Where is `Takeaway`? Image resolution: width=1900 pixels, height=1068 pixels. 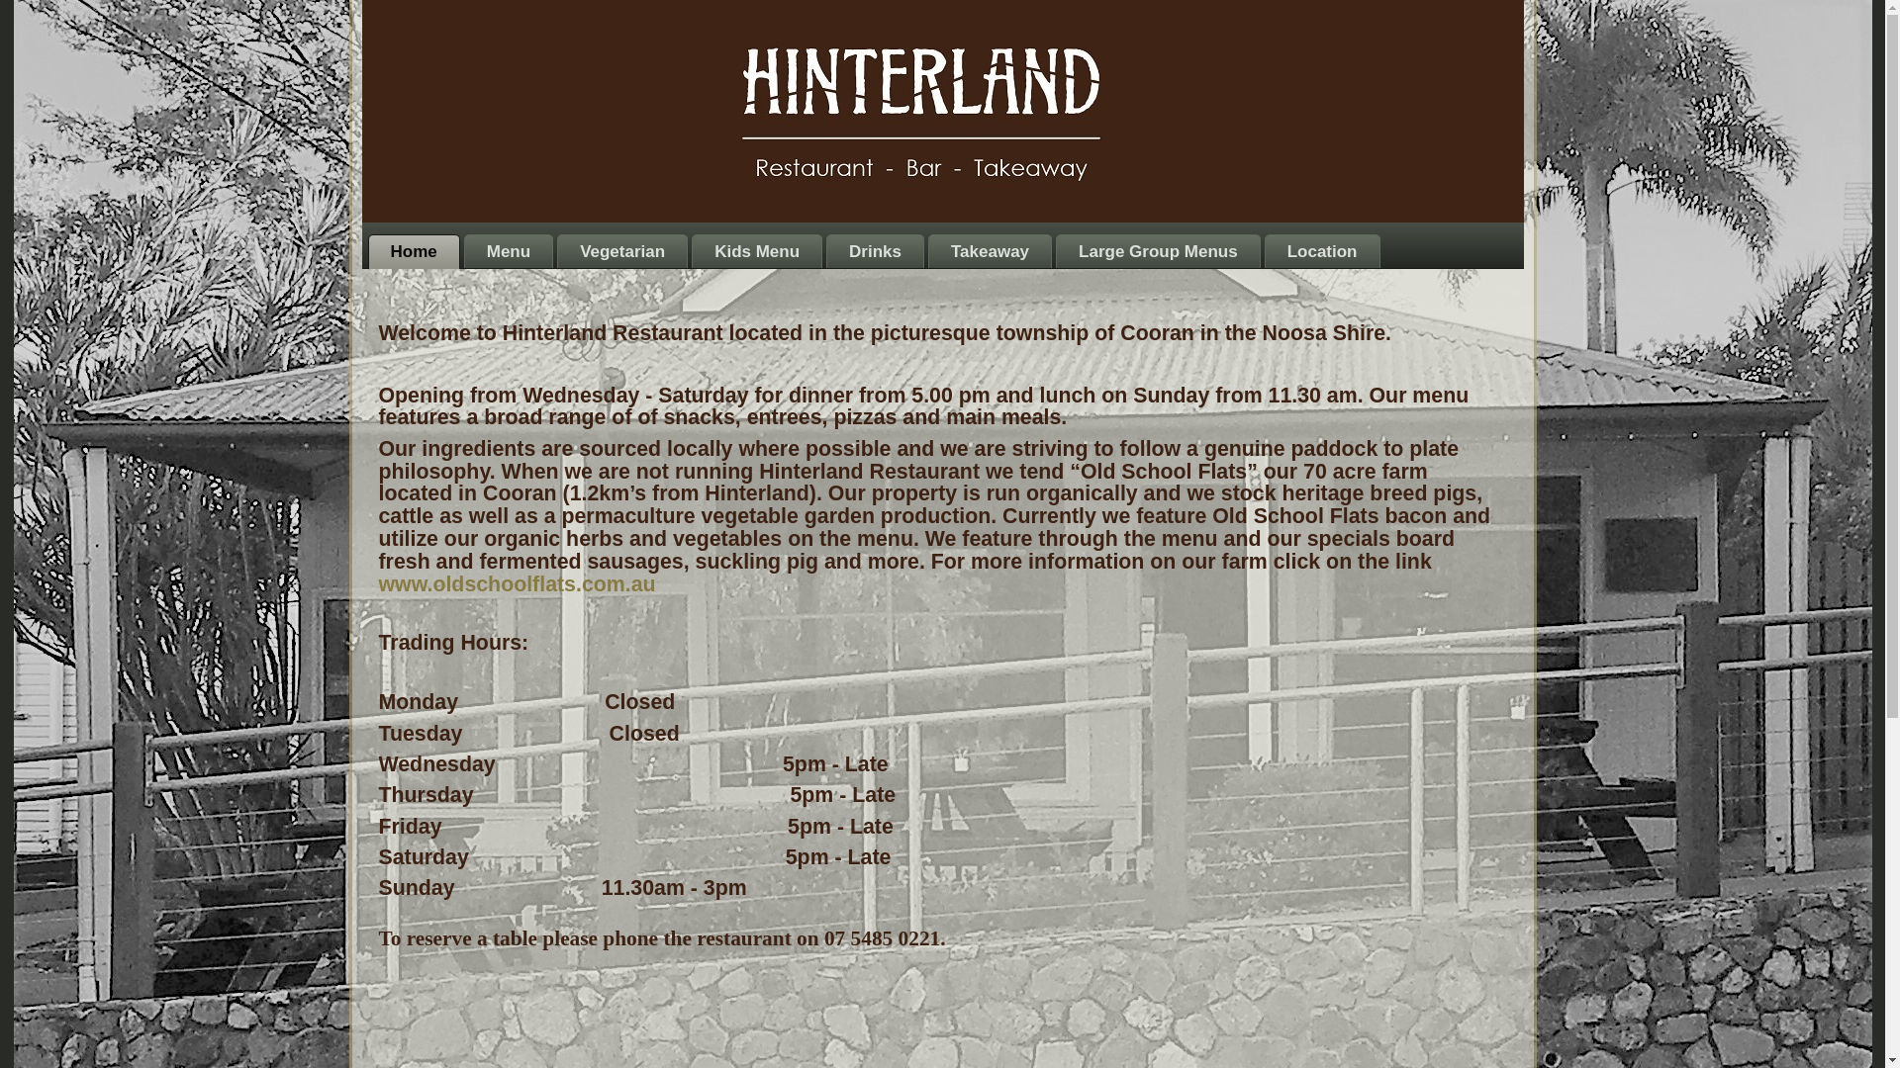
Takeaway is located at coordinates (990, 251).